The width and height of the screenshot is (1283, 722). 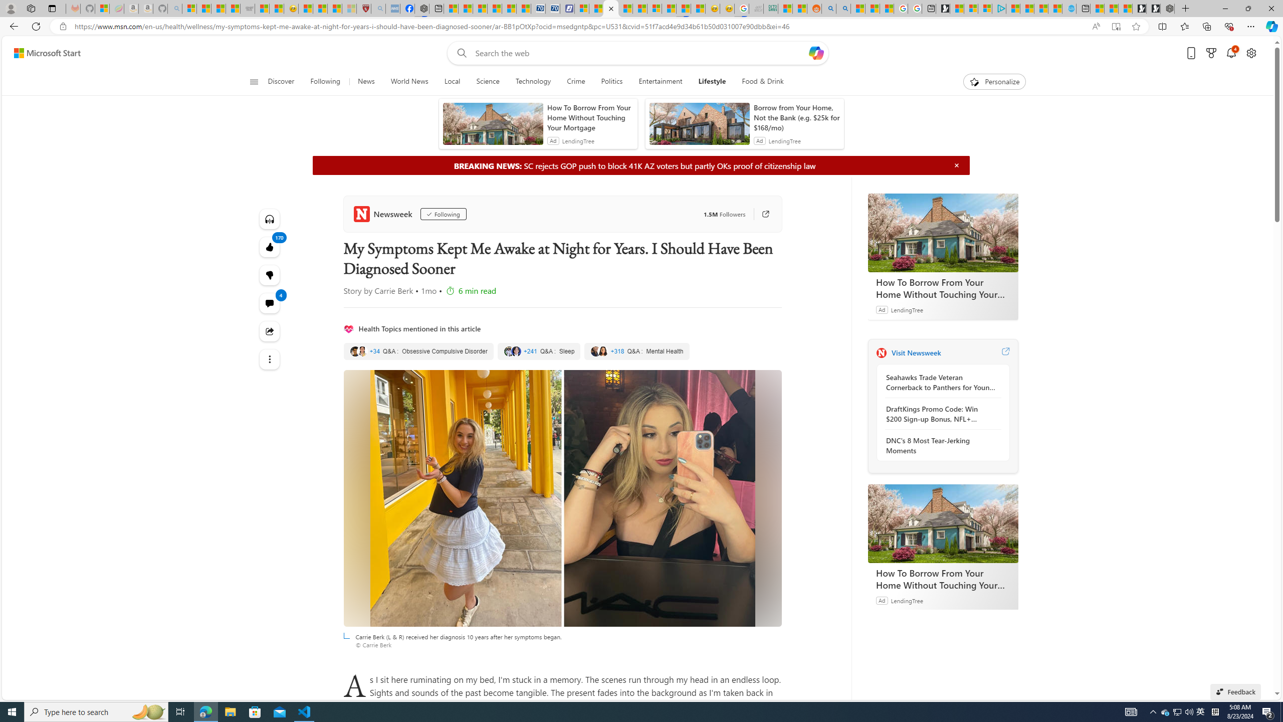 What do you see at coordinates (409, 82) in the screenshot?
I see `World News` at bounding box center [409, 82].